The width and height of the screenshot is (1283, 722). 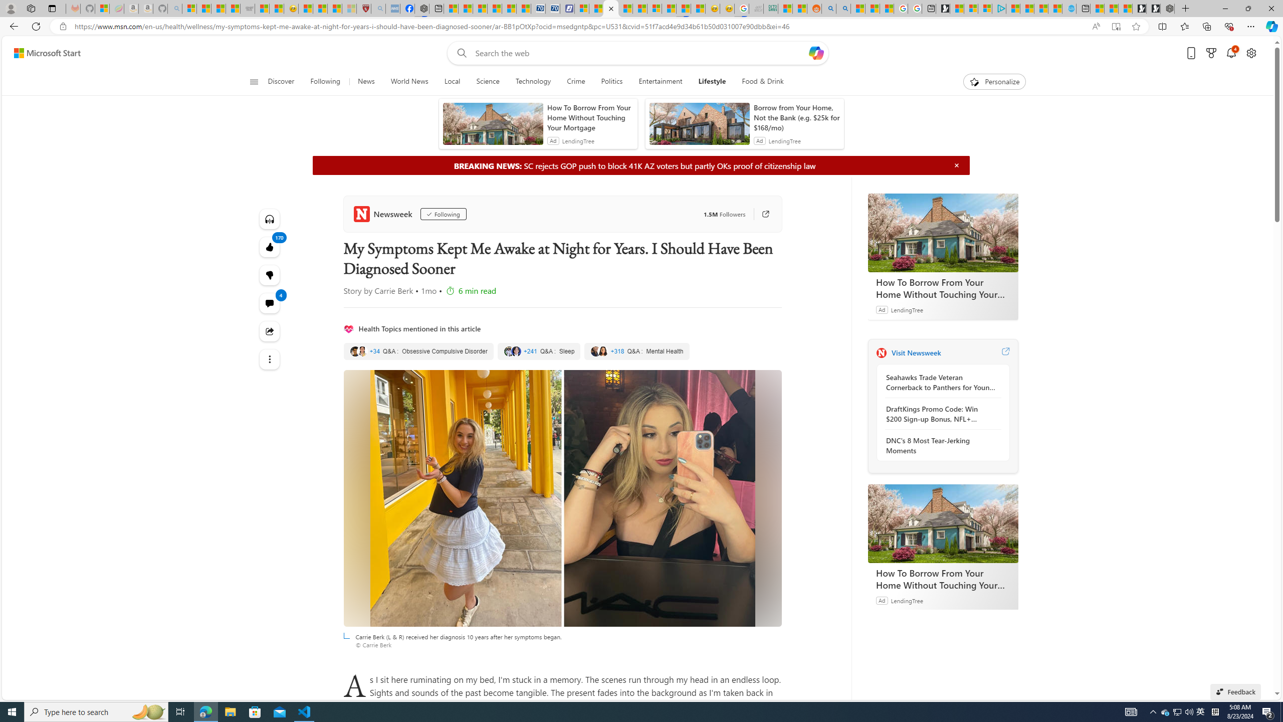 What do you see at coordinates (409, 82) in the screenshot?
I see `World News` at bounding box center [409, 82].